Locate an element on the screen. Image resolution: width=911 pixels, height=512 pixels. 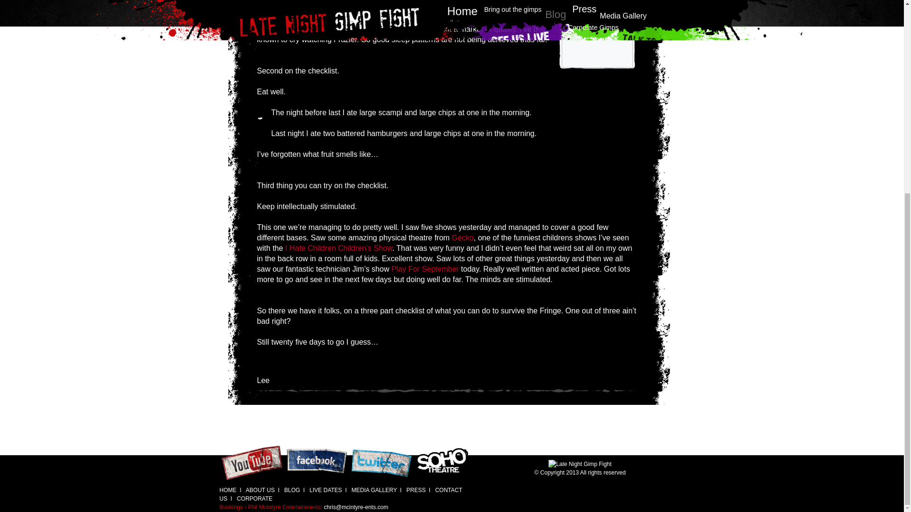
Gecko is located at coordinates (463, 237).